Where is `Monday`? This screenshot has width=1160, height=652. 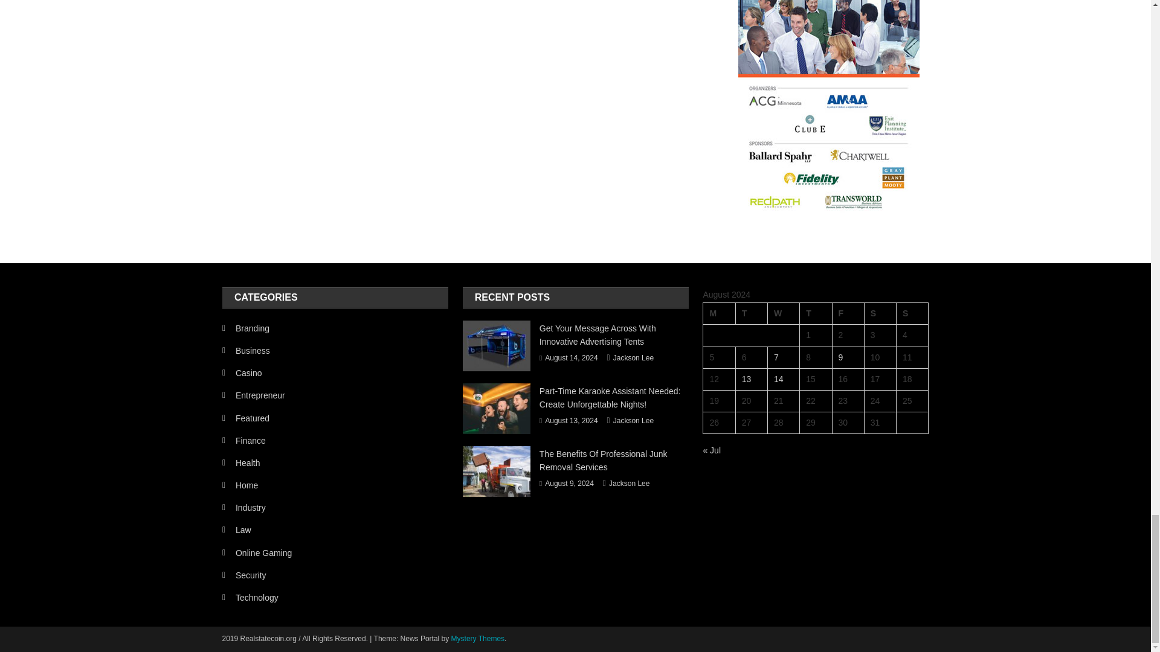 Monday is located at coordinates (719, 314).